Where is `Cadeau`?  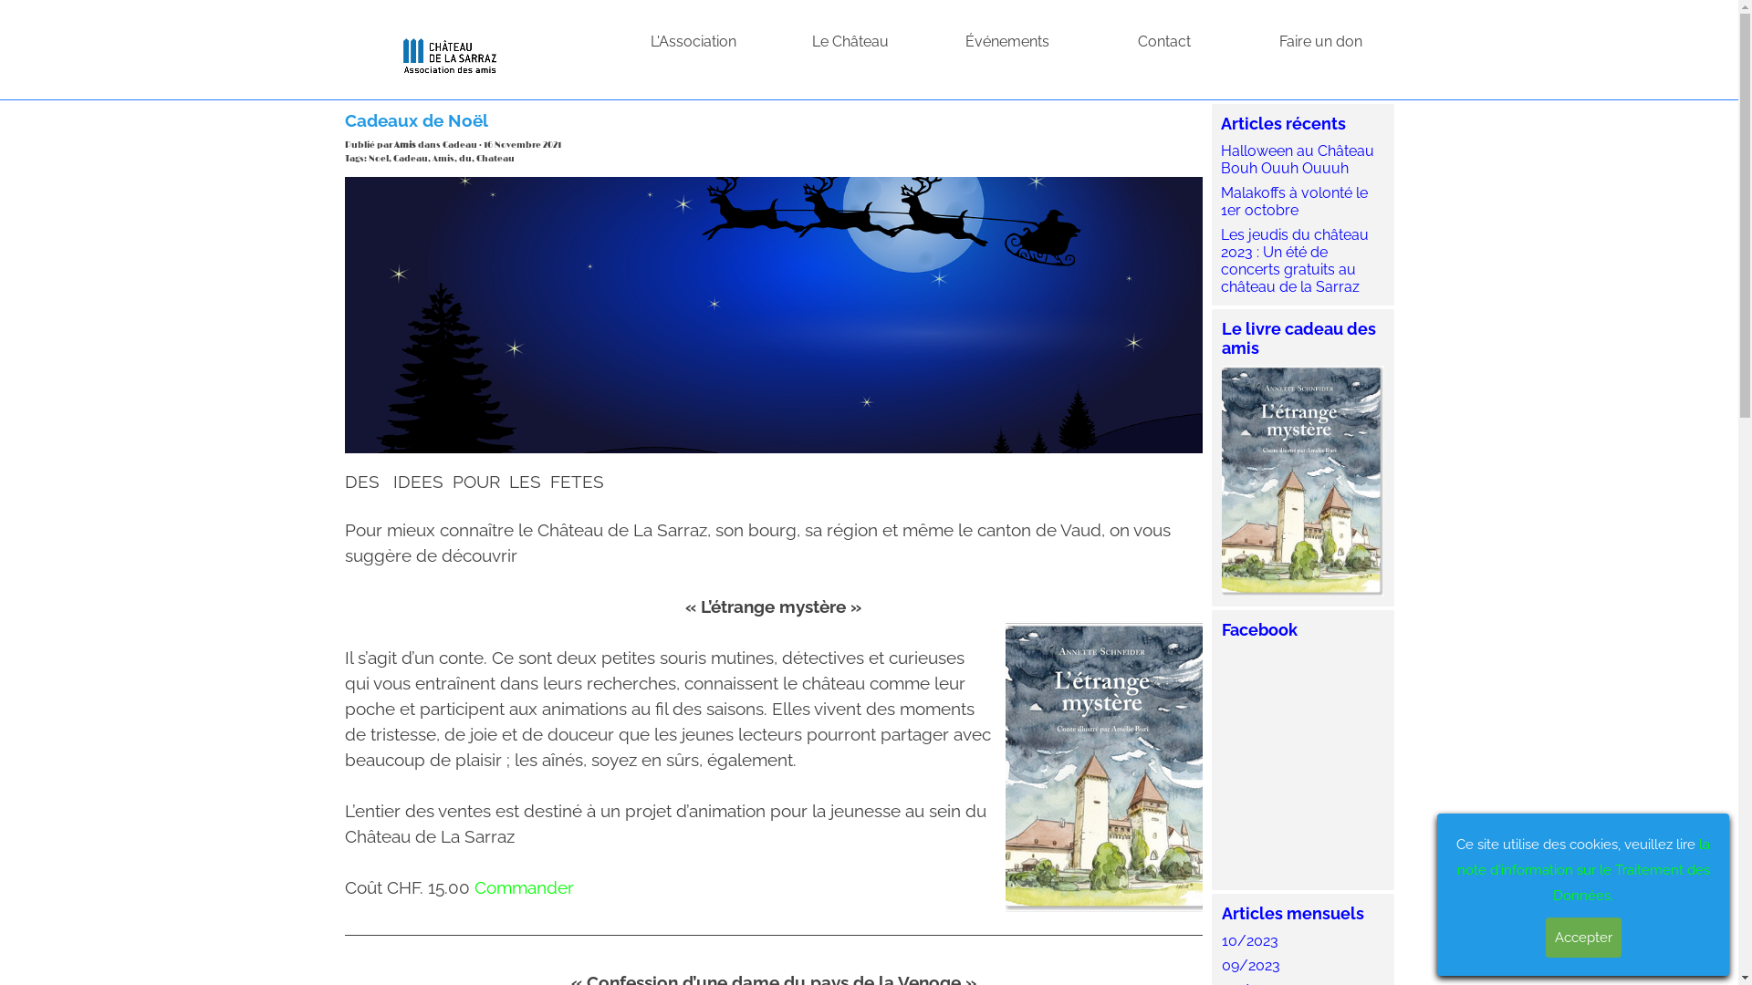
Cadeau is located at coordinates (410, 159).